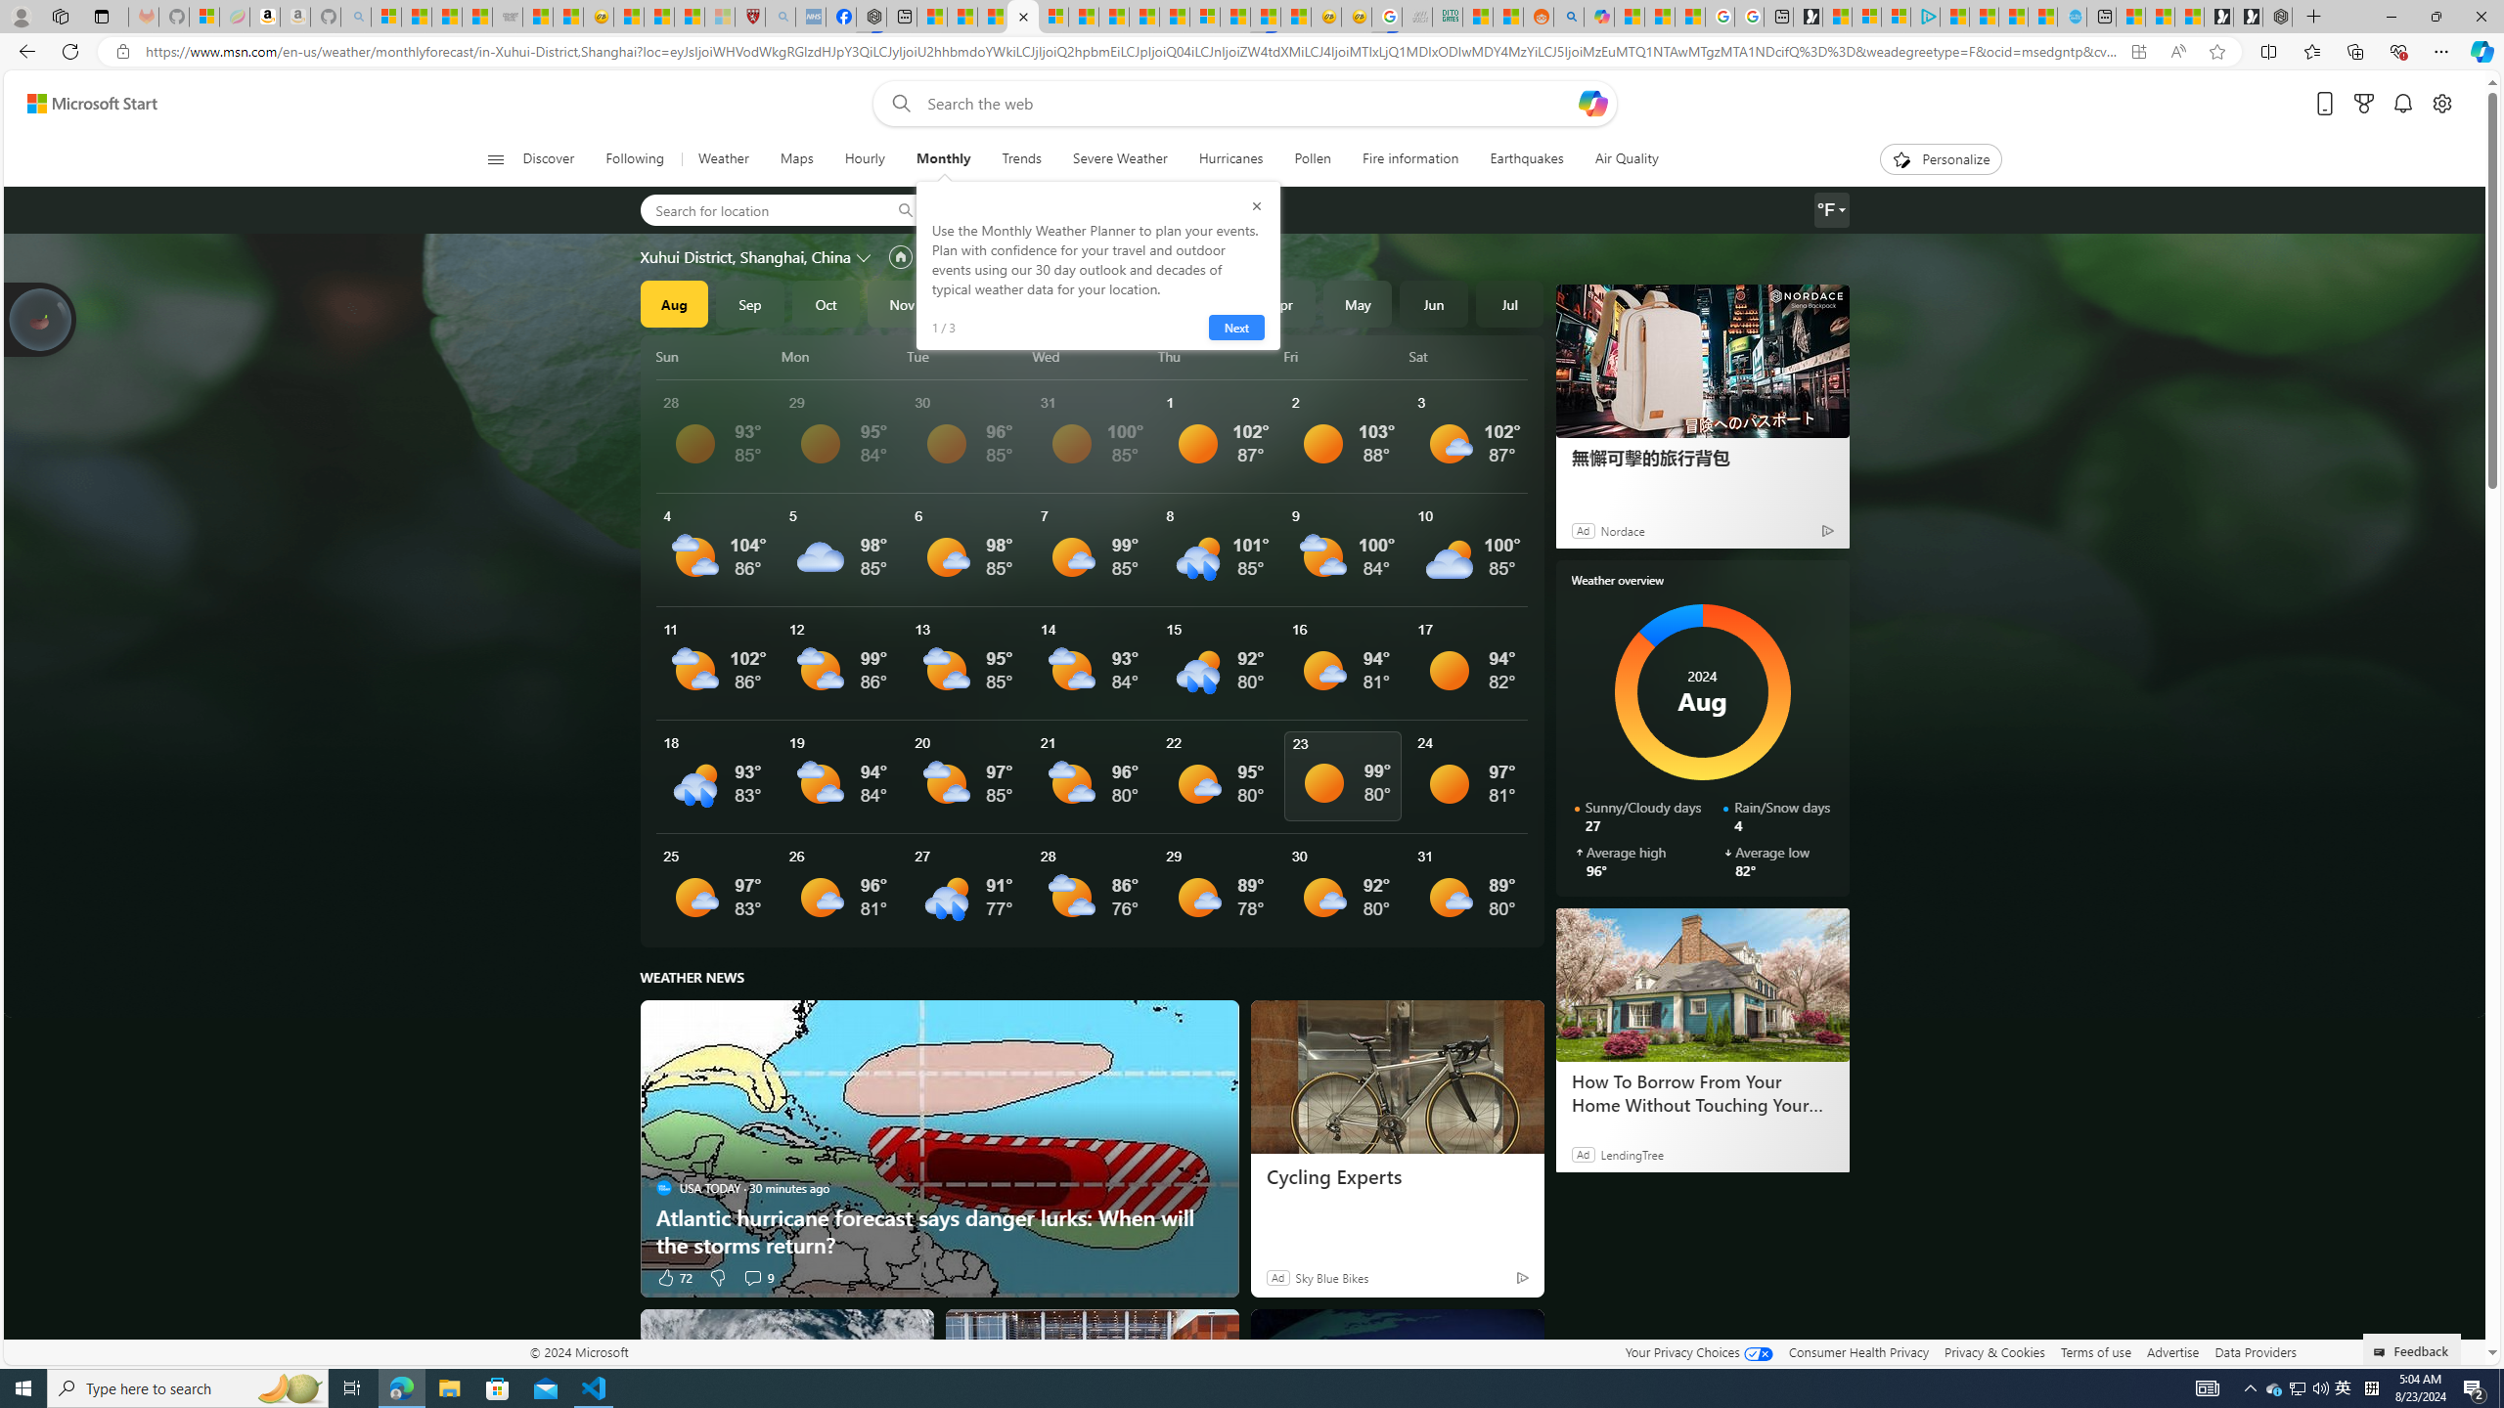 The image size is (2504, 1408). What do you see at coordinates (1434, 303) in the screenshot?
I see `Jun` at bounding box center [1434, 303].